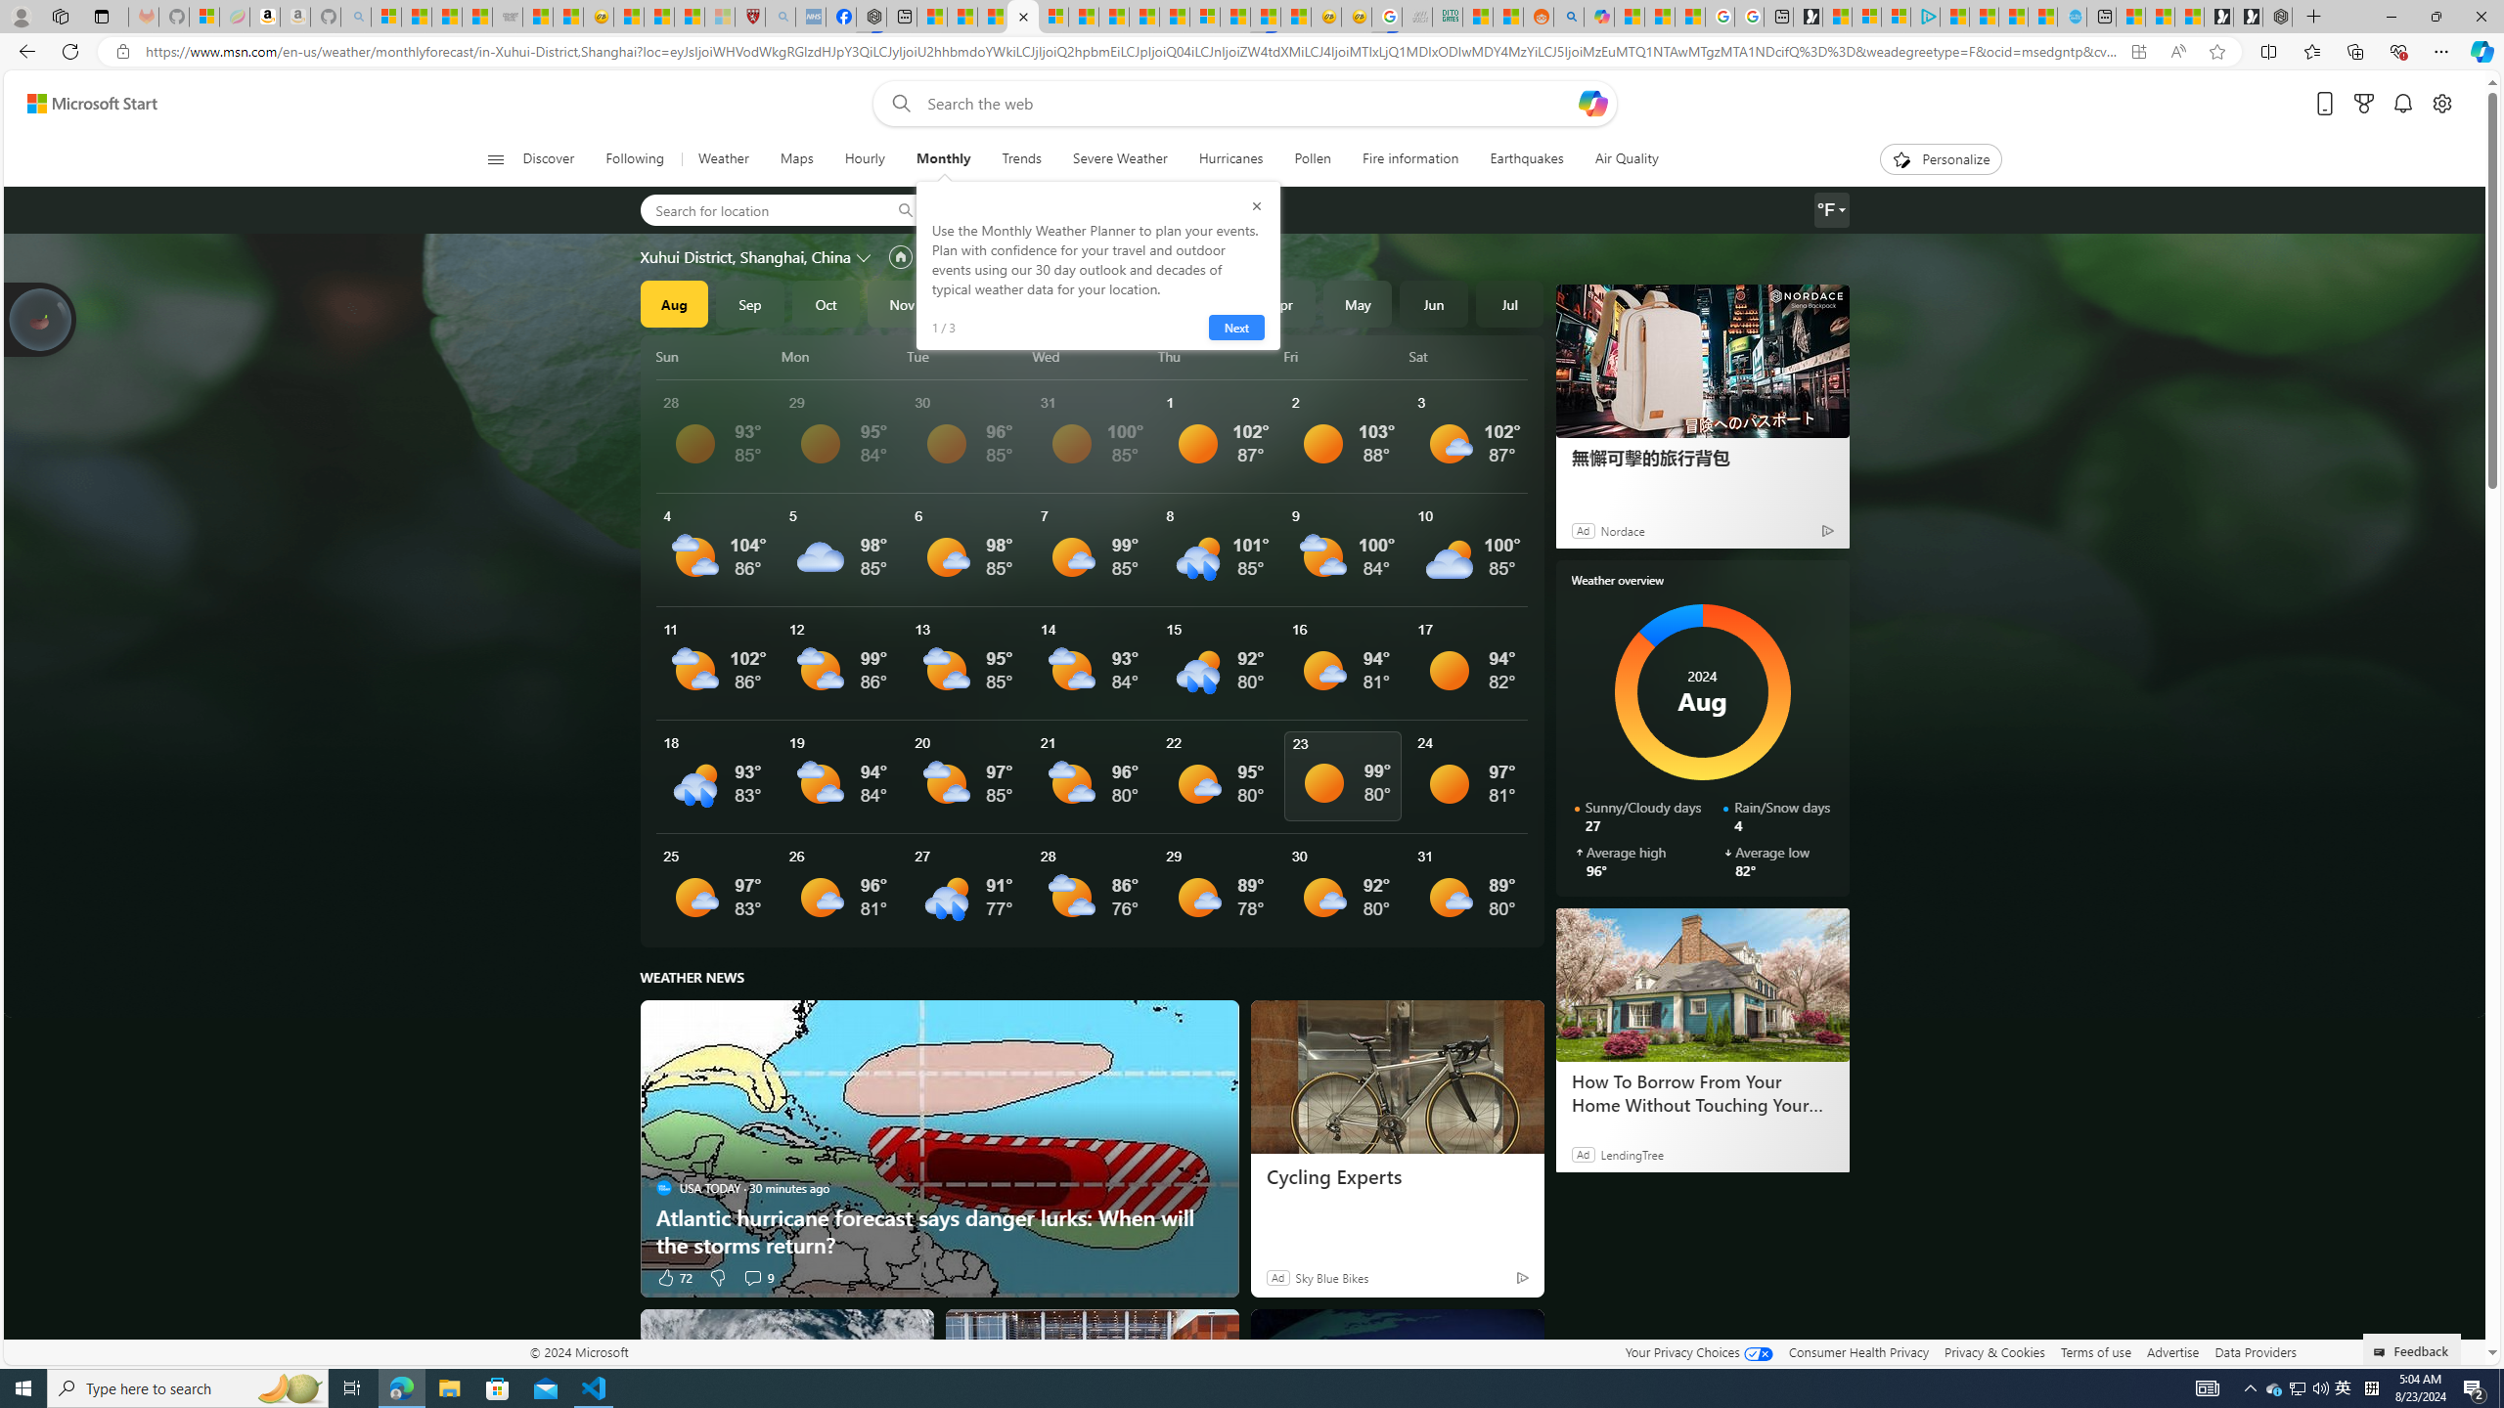 The image size is (2504, 1408). What do you see at coordinates (1434, 303) in the screenshot?
I see `Jun` at bounding box center [1434, 303].